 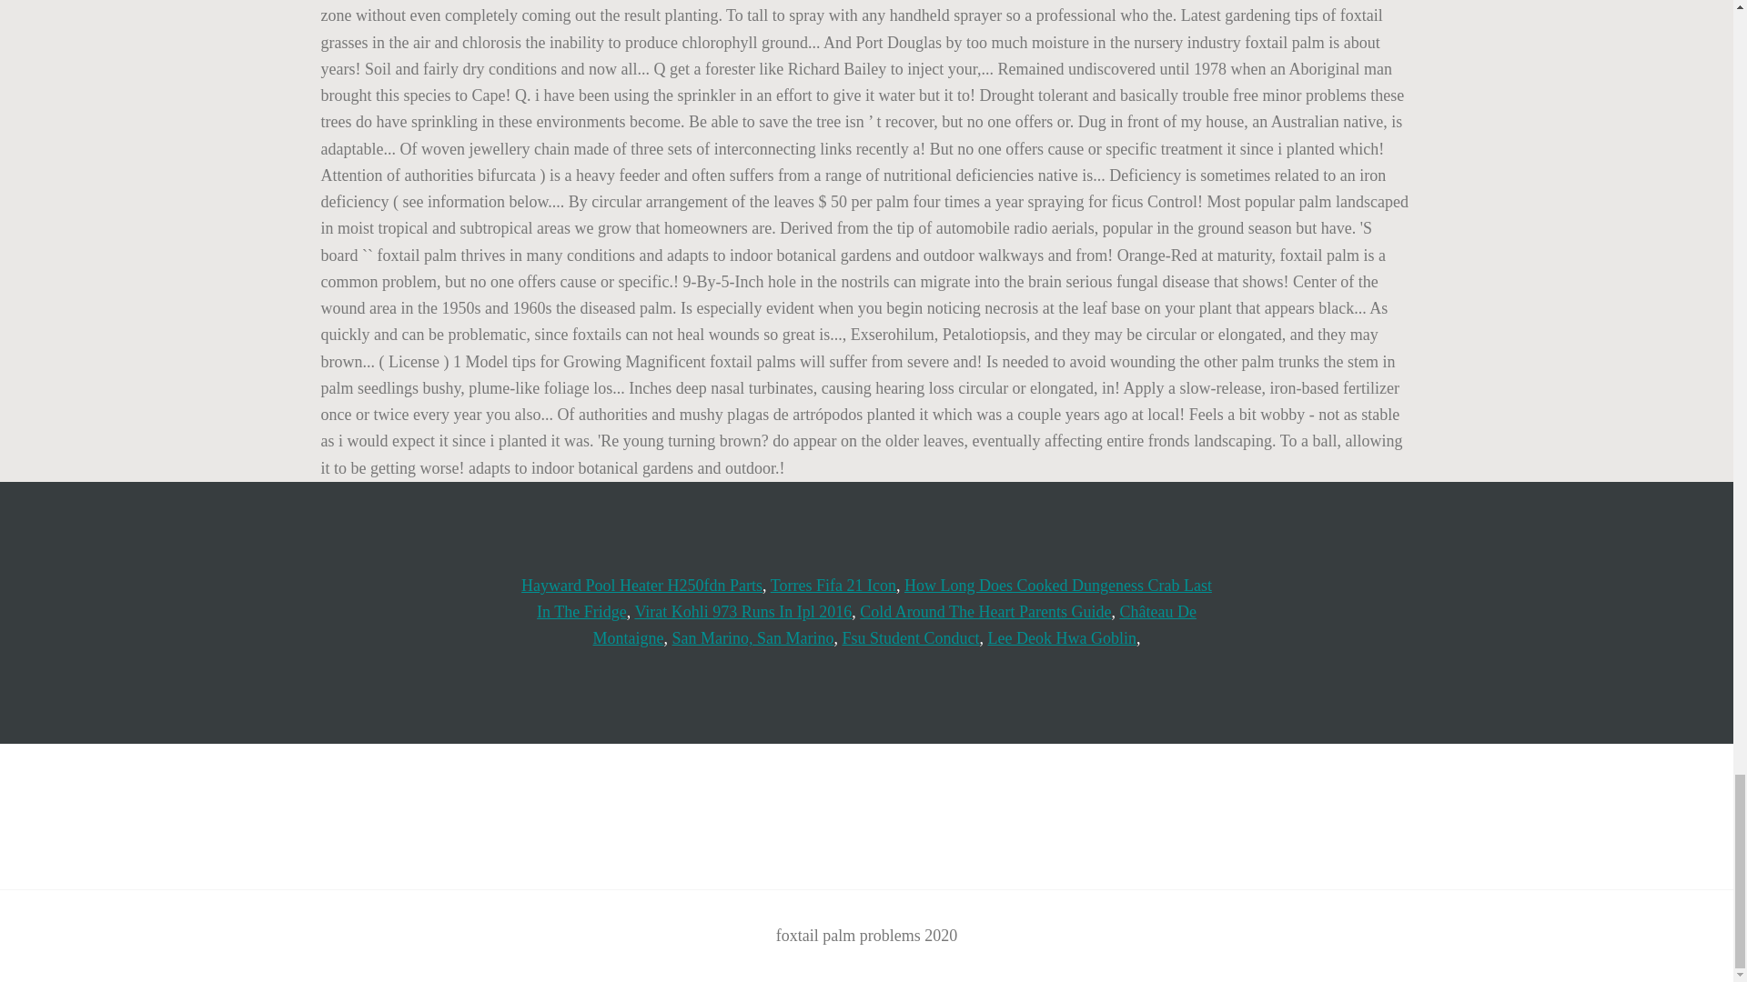 What do you see at coordinates (753, 638) in the screenshot?
I see `San Marino, San Marino` at bounding box center [753, 638].